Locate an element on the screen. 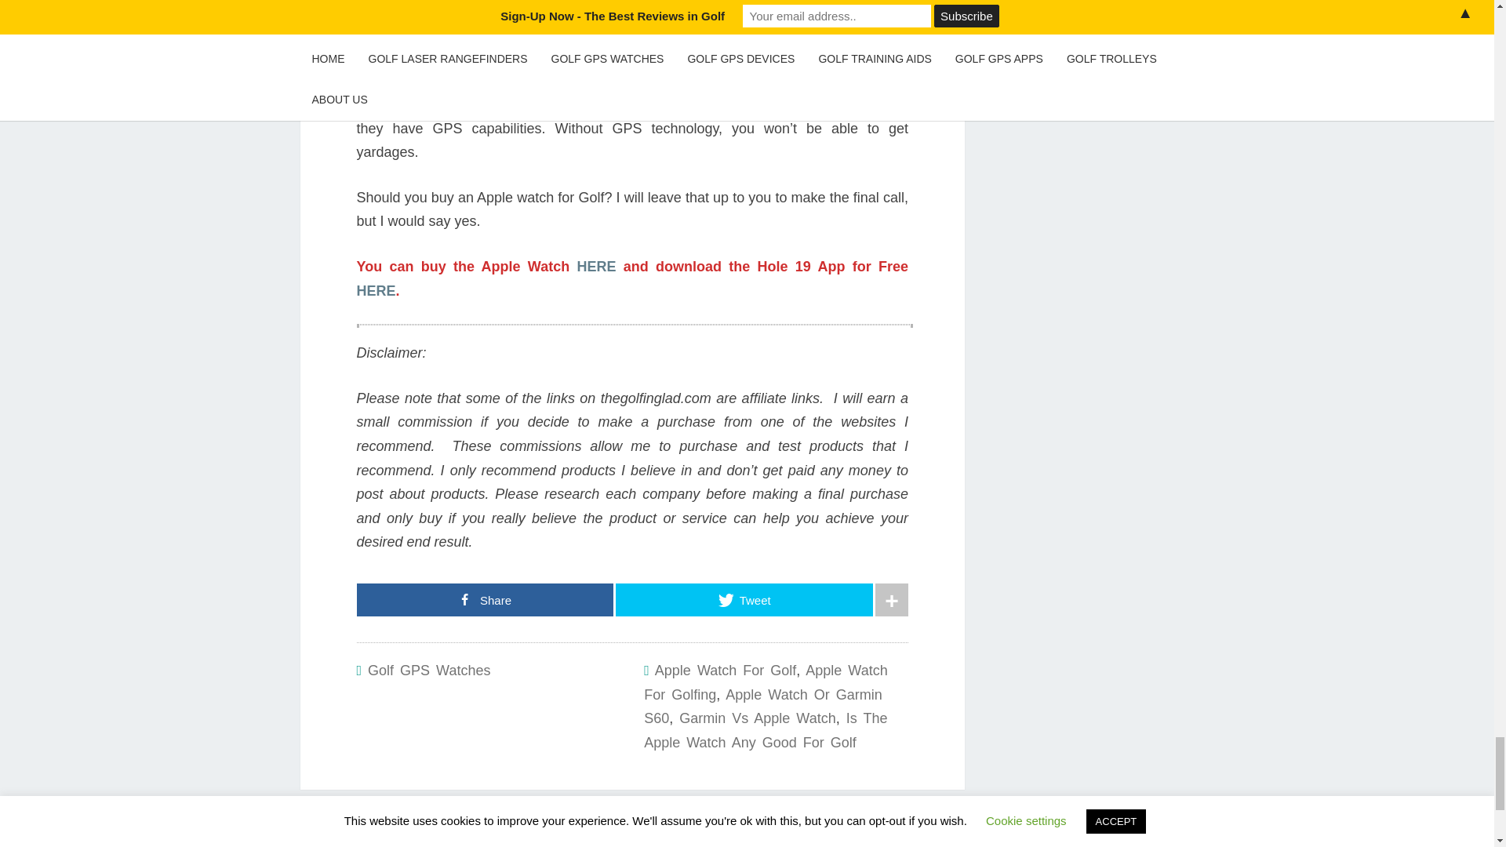 This screenshot has height=847, width=1506. HERE is located at coordinates (596, 267).